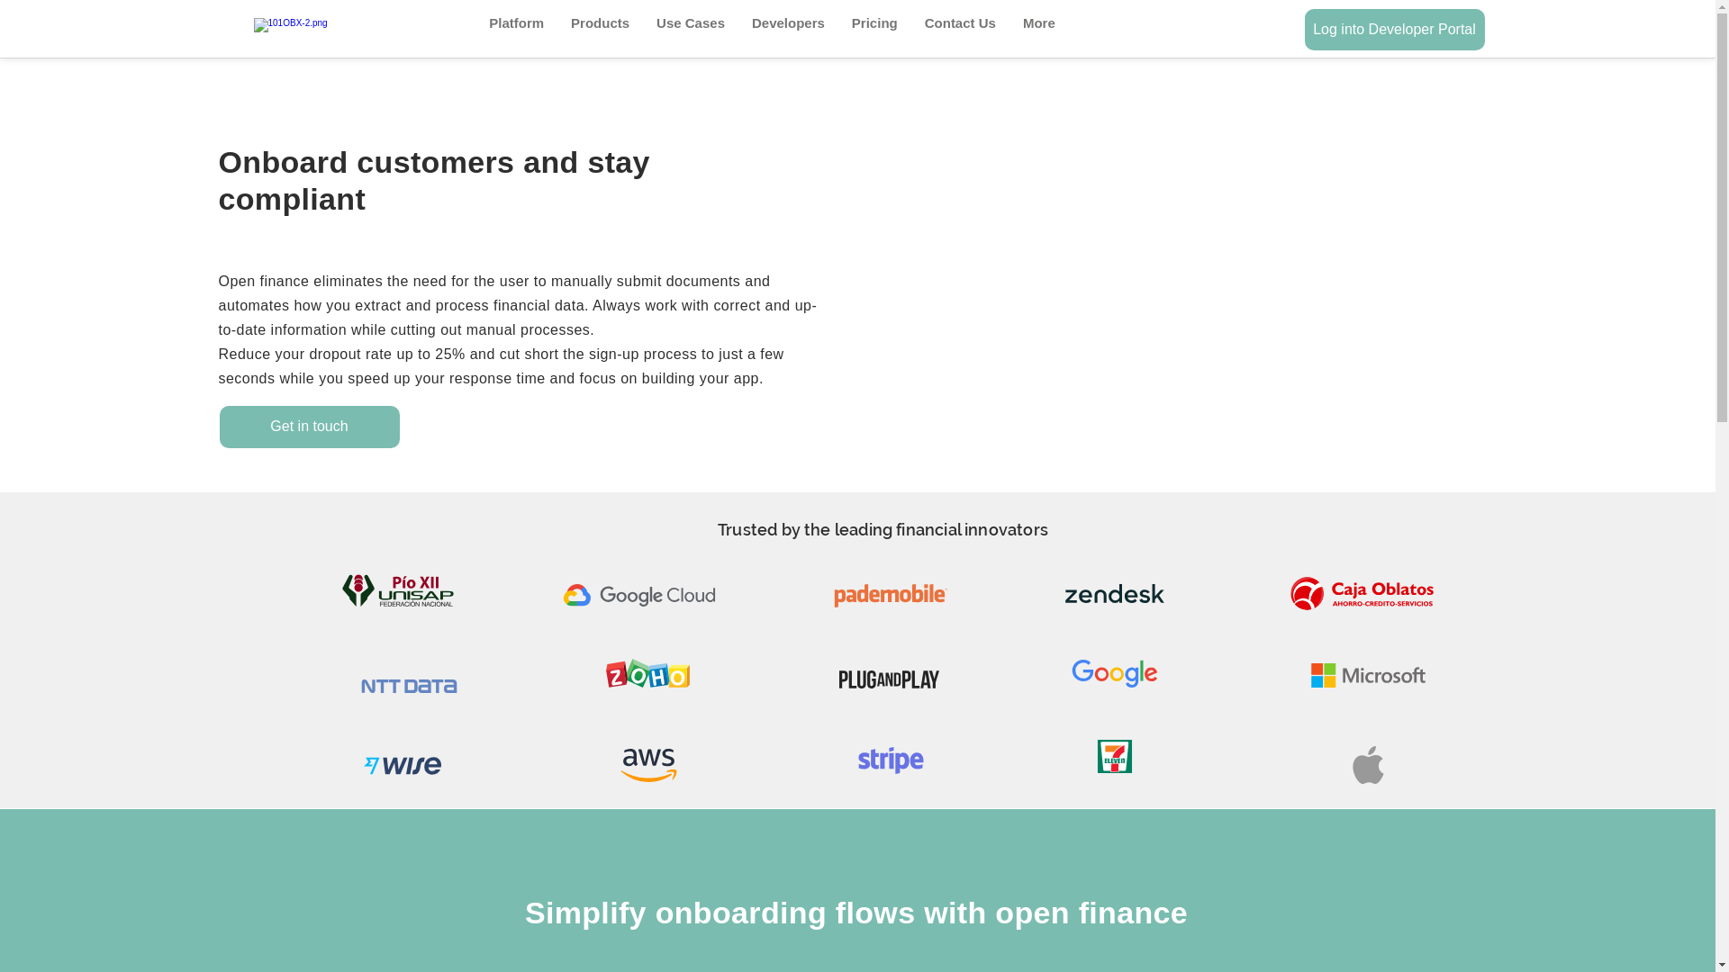 The width and height of the screenshot is (1729, 972). I want to click on Platform, so click(517, 27).